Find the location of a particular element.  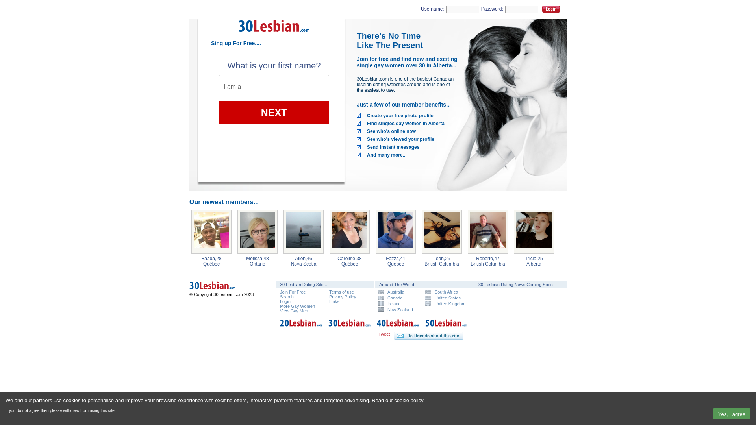

Privacy Policy is located at coordinates (343, 297).